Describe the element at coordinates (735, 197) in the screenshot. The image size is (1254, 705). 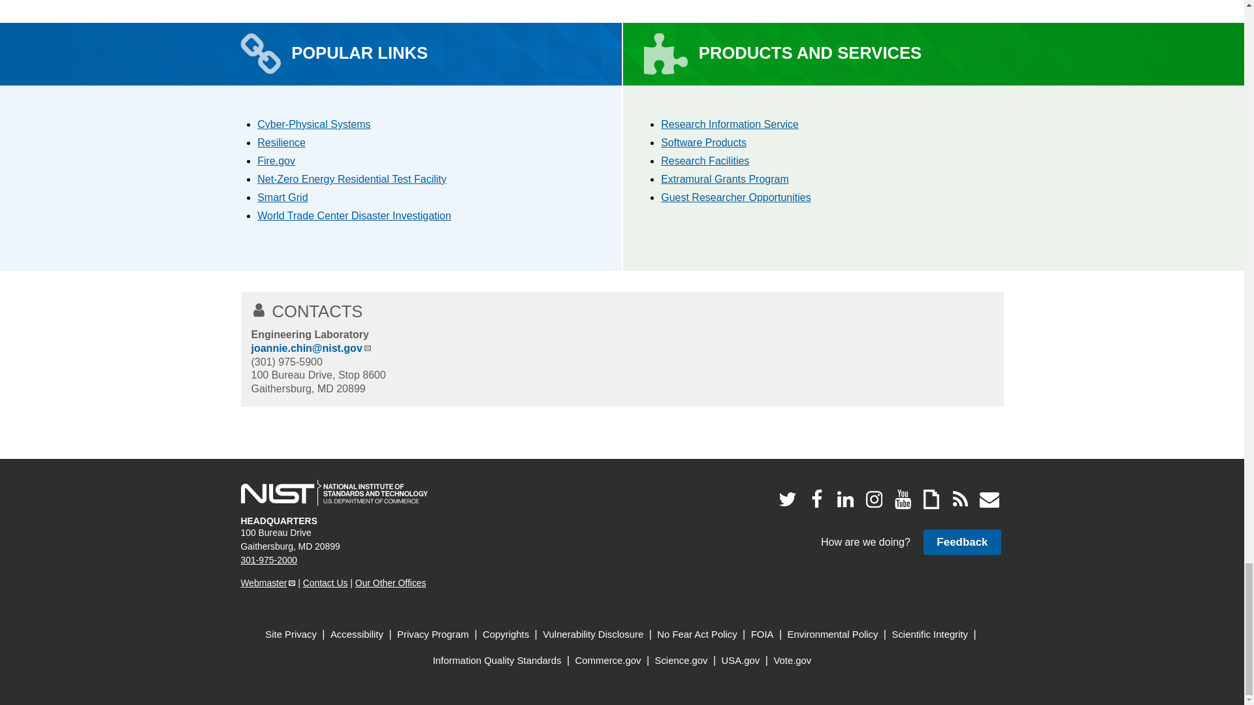
I see `Work With Us` at that location.